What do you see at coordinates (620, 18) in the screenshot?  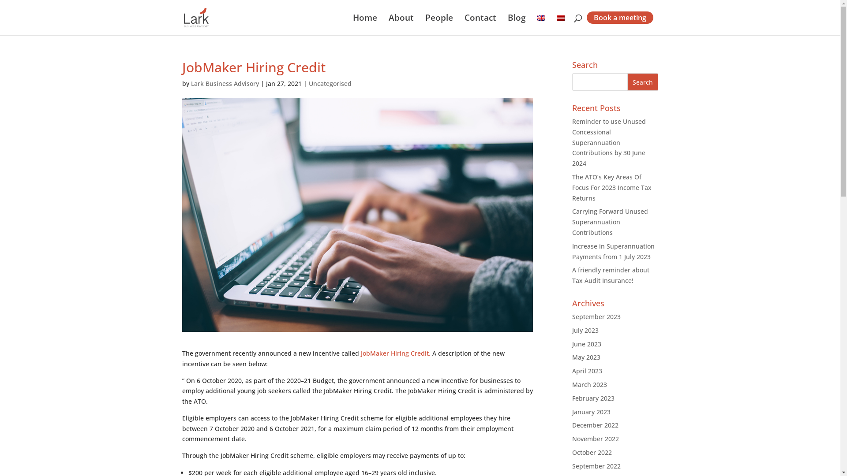 I see `Book a meeting` at bounding box center [620, 18].